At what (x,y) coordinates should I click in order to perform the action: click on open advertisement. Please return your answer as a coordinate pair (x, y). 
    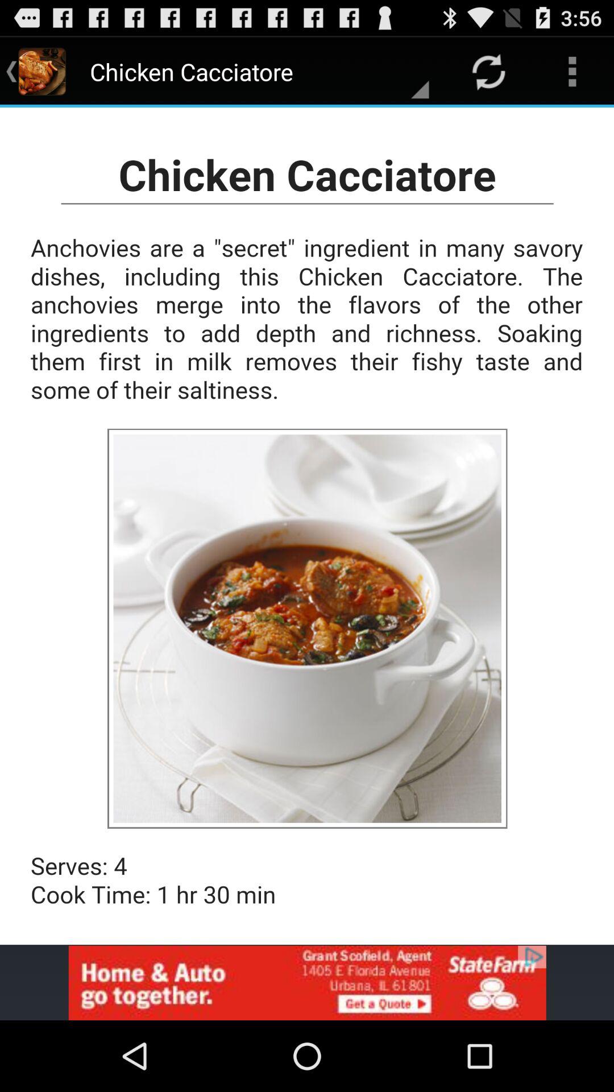
    Looking at the image, I should click on (307, 983).